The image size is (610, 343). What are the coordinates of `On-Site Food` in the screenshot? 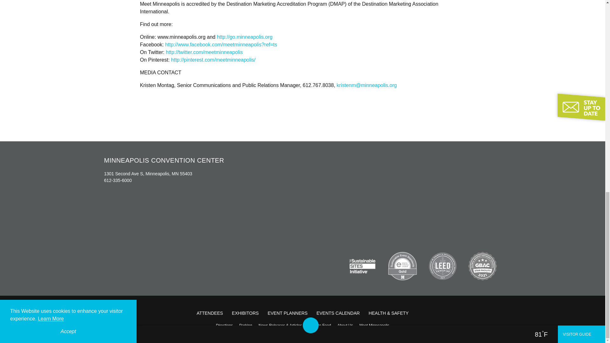 It's located at (319, 325).